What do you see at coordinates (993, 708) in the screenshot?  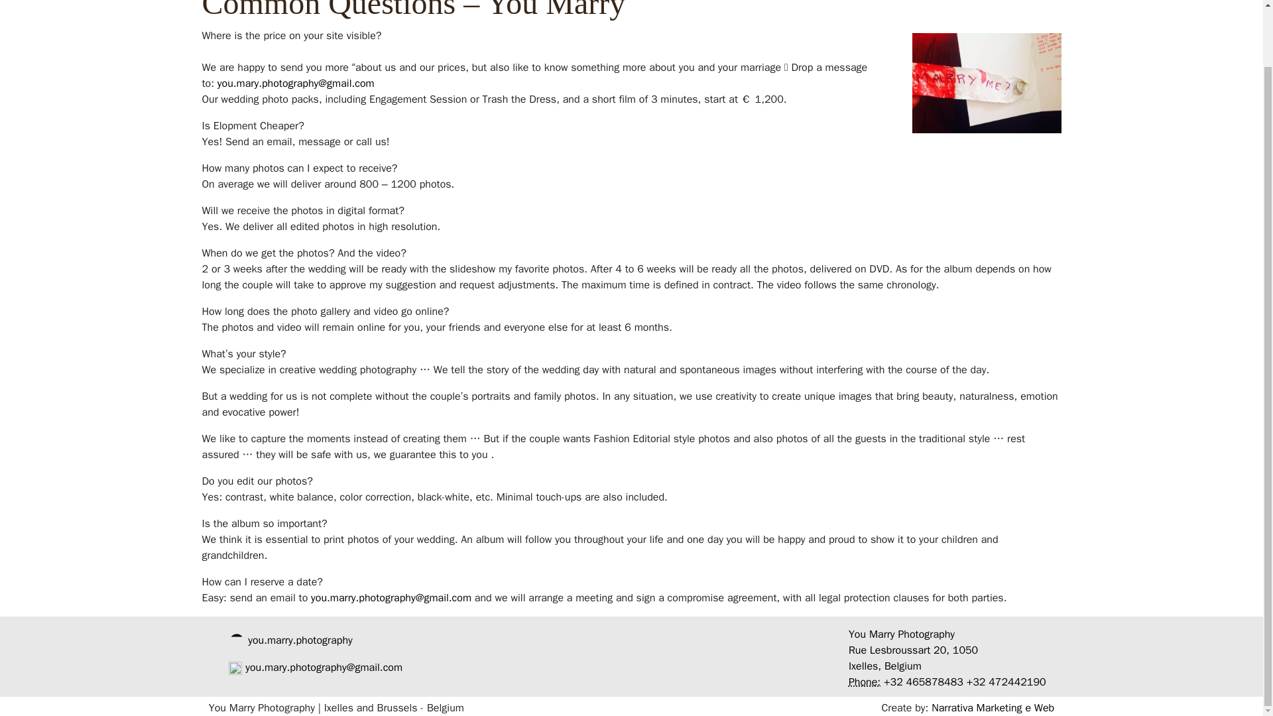 I see `Narrativa Marketing e Web` at bounding box center [993, 708].